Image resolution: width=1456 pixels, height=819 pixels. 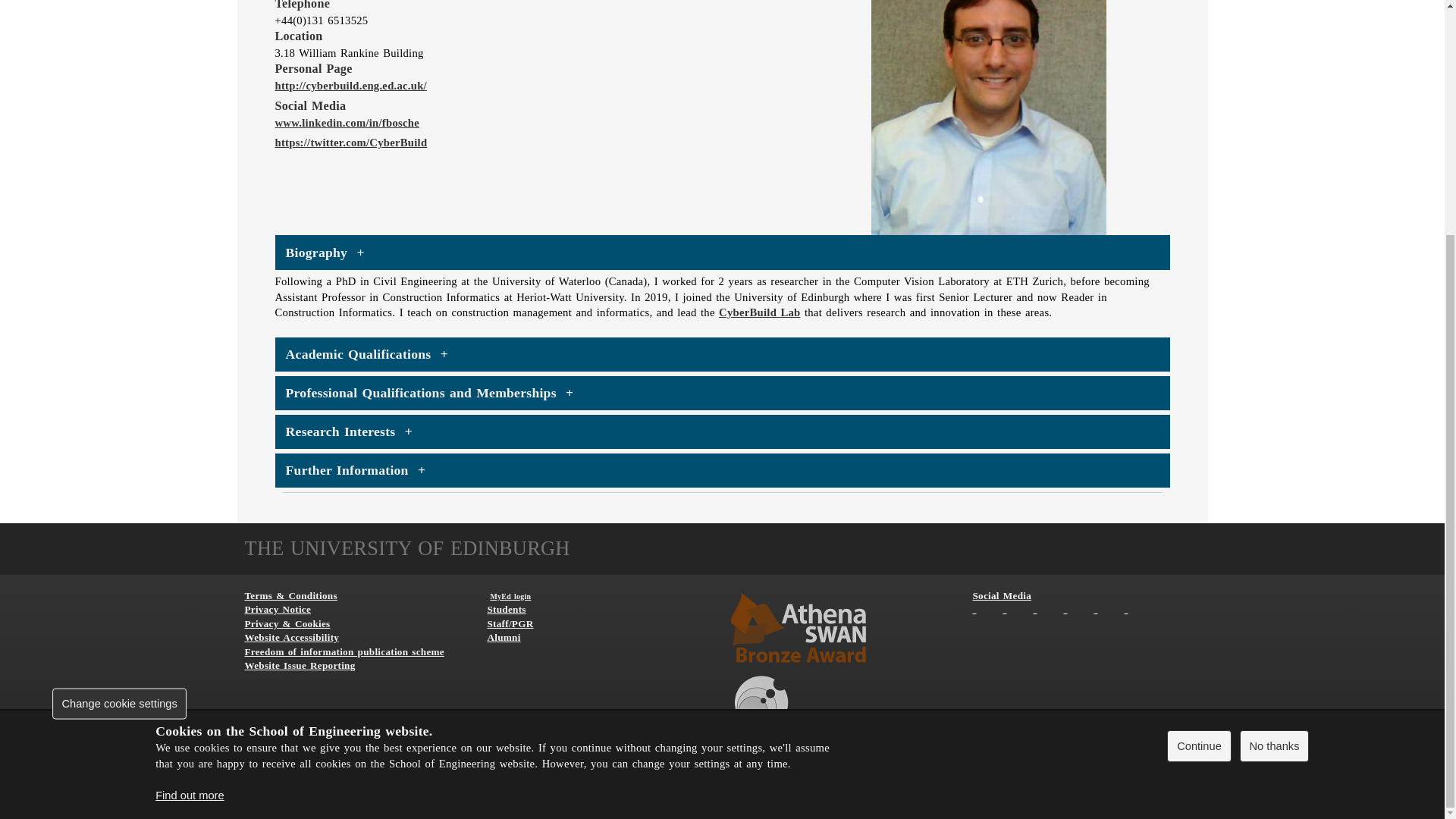 What do you see at coordinates (1198, 426) in the screenshot?
I see `Continue` at bounding box center [1198, 426].